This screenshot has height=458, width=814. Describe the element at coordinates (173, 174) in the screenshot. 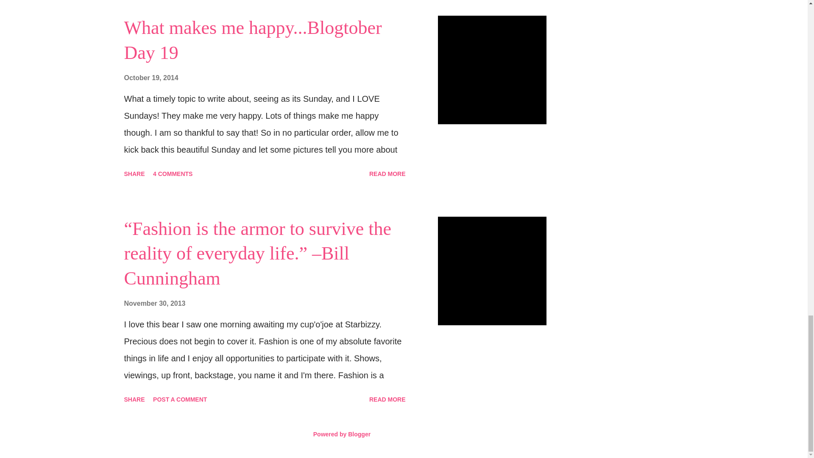

I see `4 COMMENTS` at that location.